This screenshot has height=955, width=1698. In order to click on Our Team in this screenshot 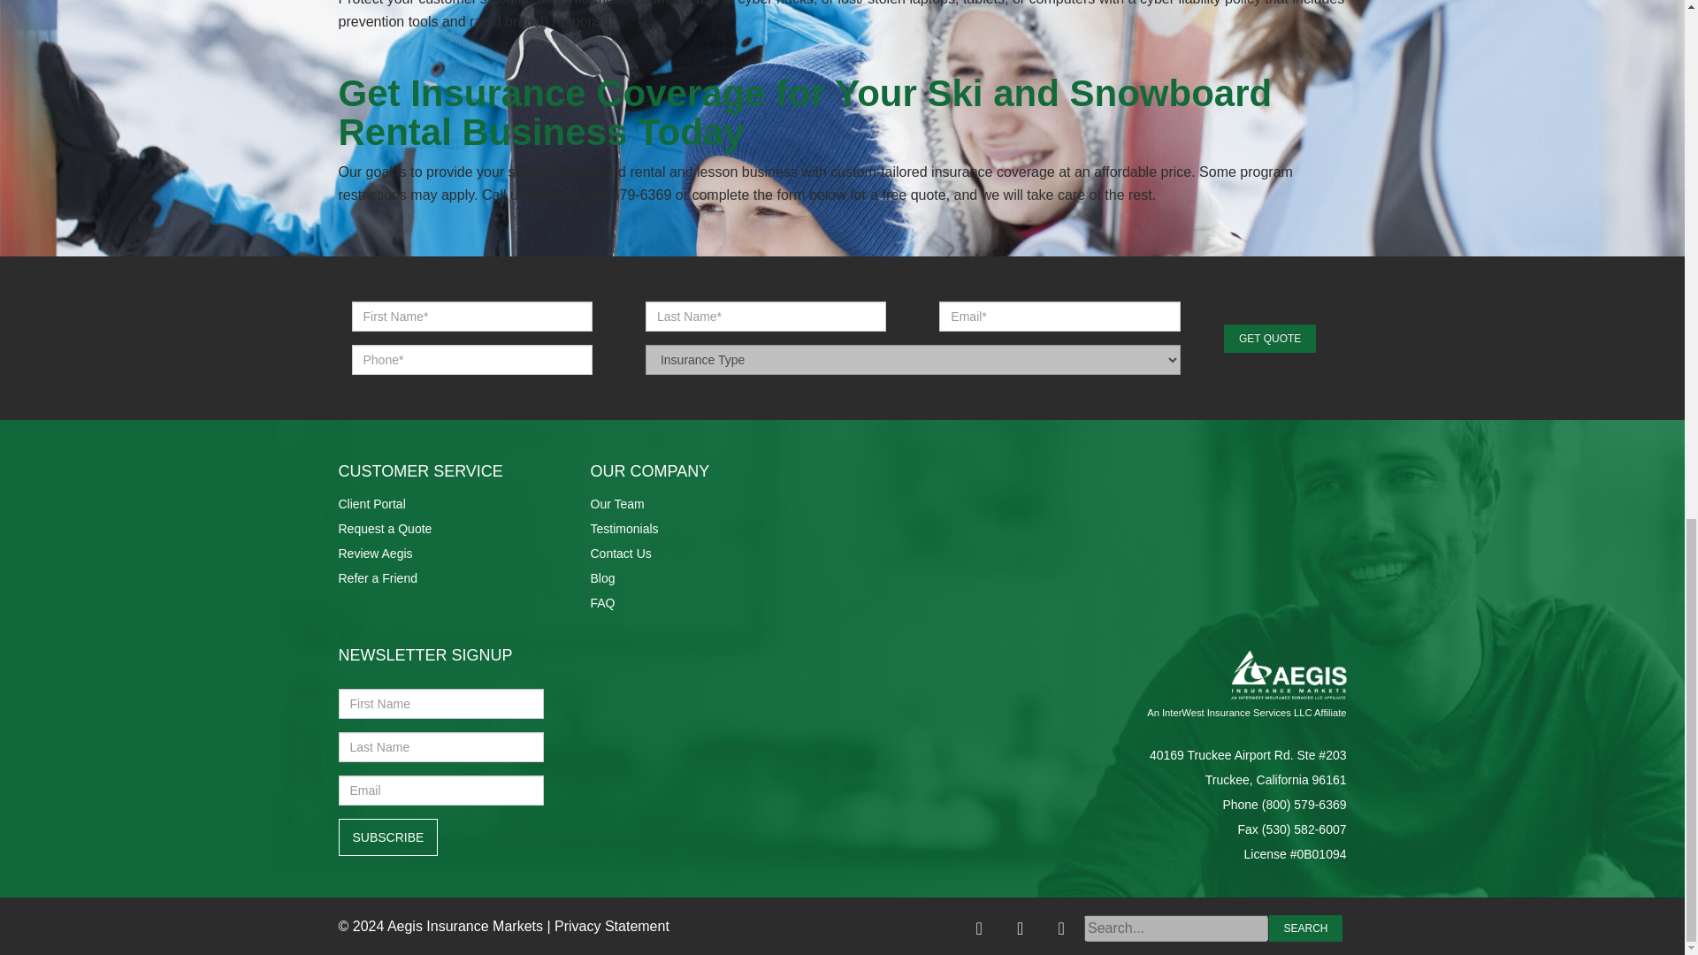, I will do `click(617, 503)`.